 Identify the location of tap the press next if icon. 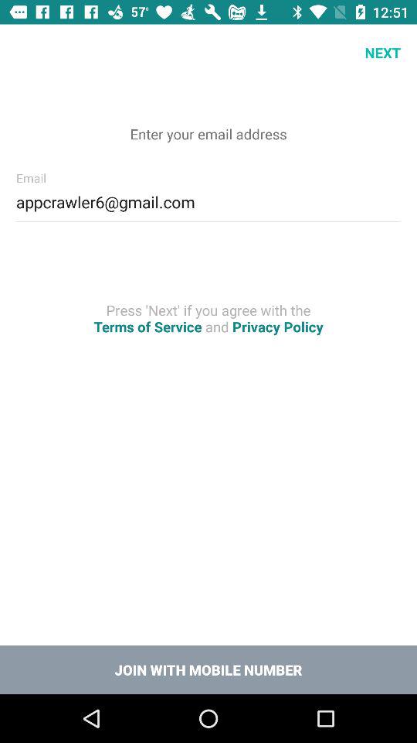
(208, 318).